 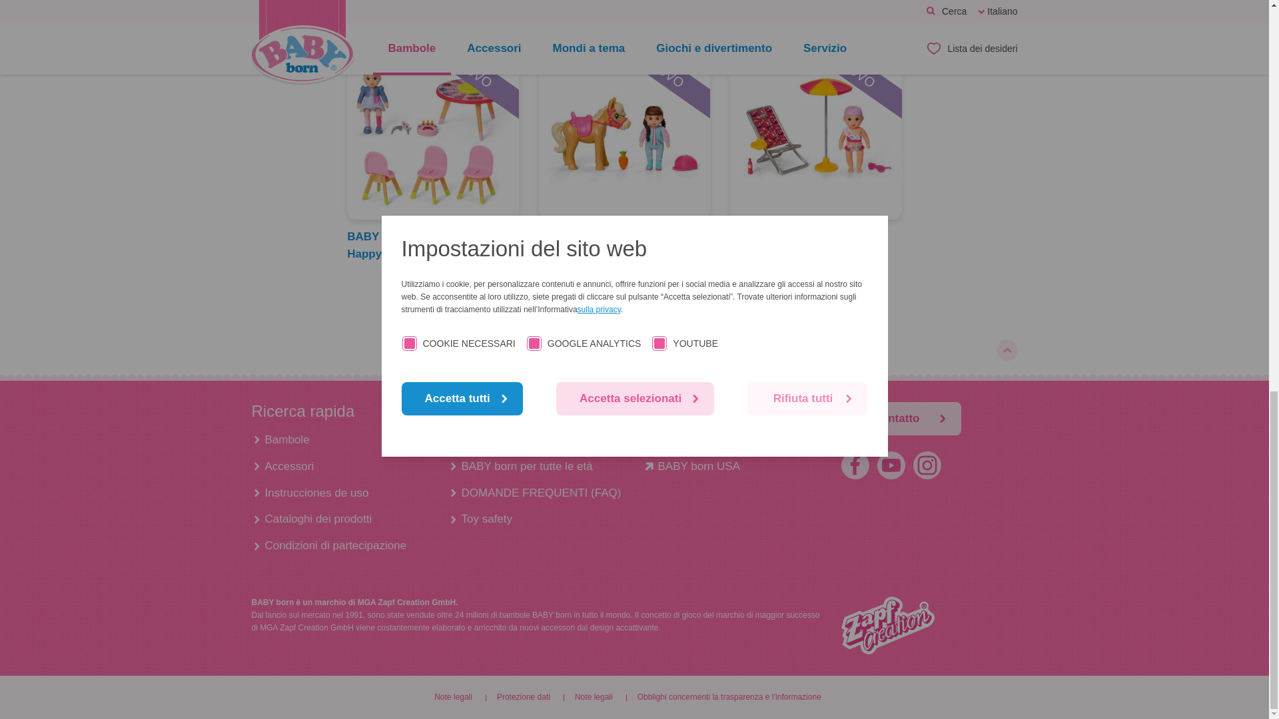 What do you see at coordinates (625, 245) in the screenshot?
I see `BABY born Minis - Playset Horse Fun` at bounding box center [625, 245].